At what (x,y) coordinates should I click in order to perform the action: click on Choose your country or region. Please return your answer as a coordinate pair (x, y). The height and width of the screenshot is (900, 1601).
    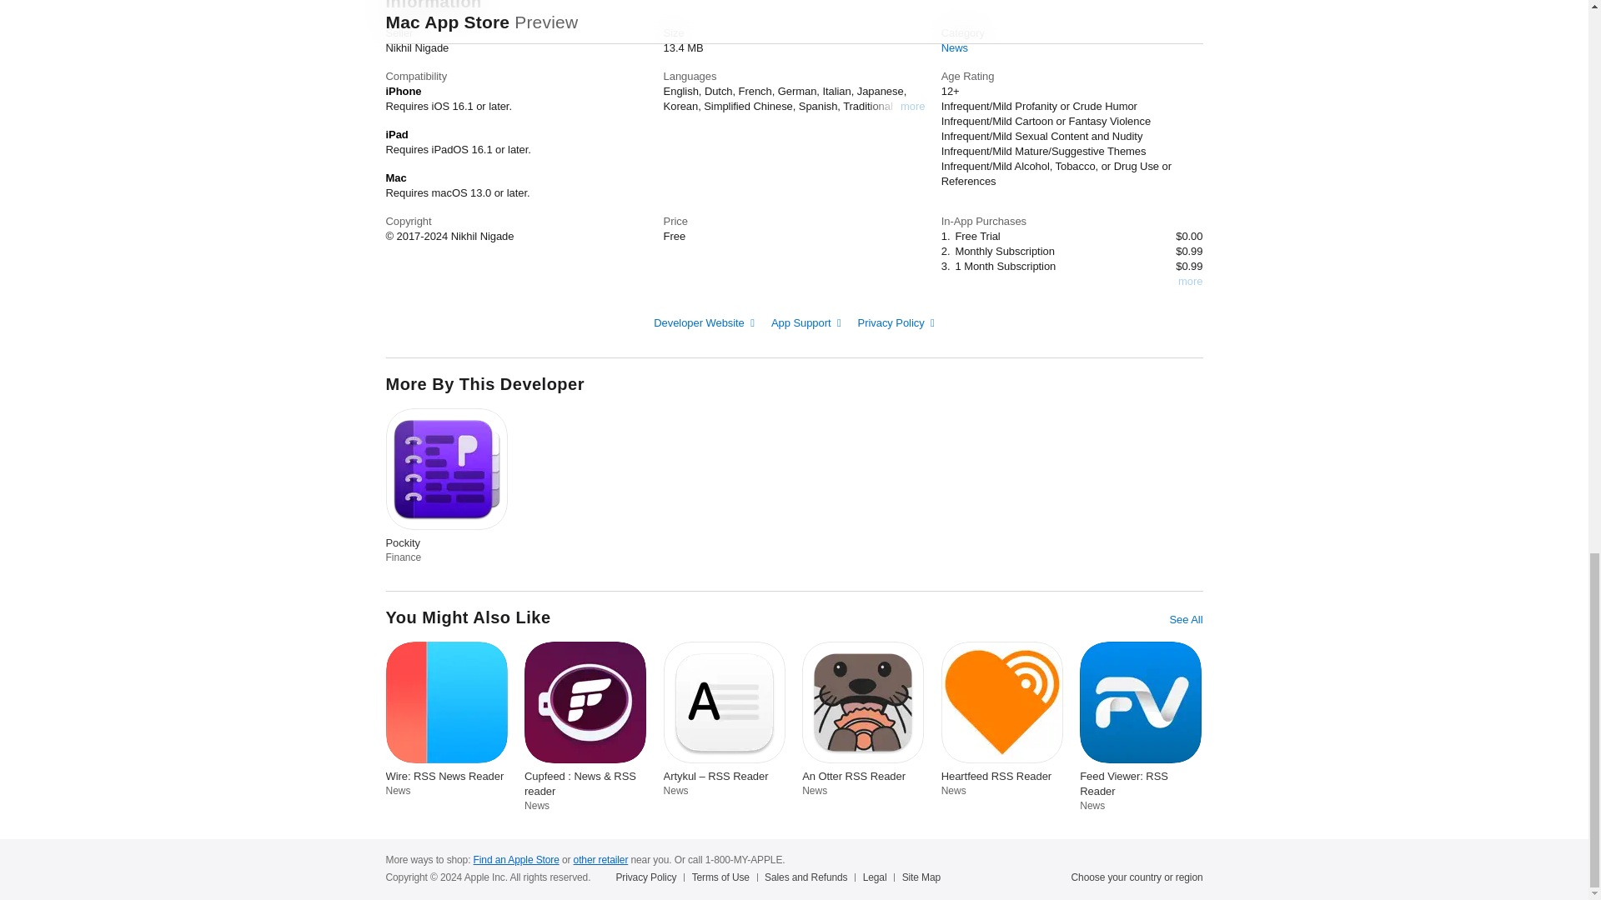
    Looking at the image, I should click on (1137, 877).